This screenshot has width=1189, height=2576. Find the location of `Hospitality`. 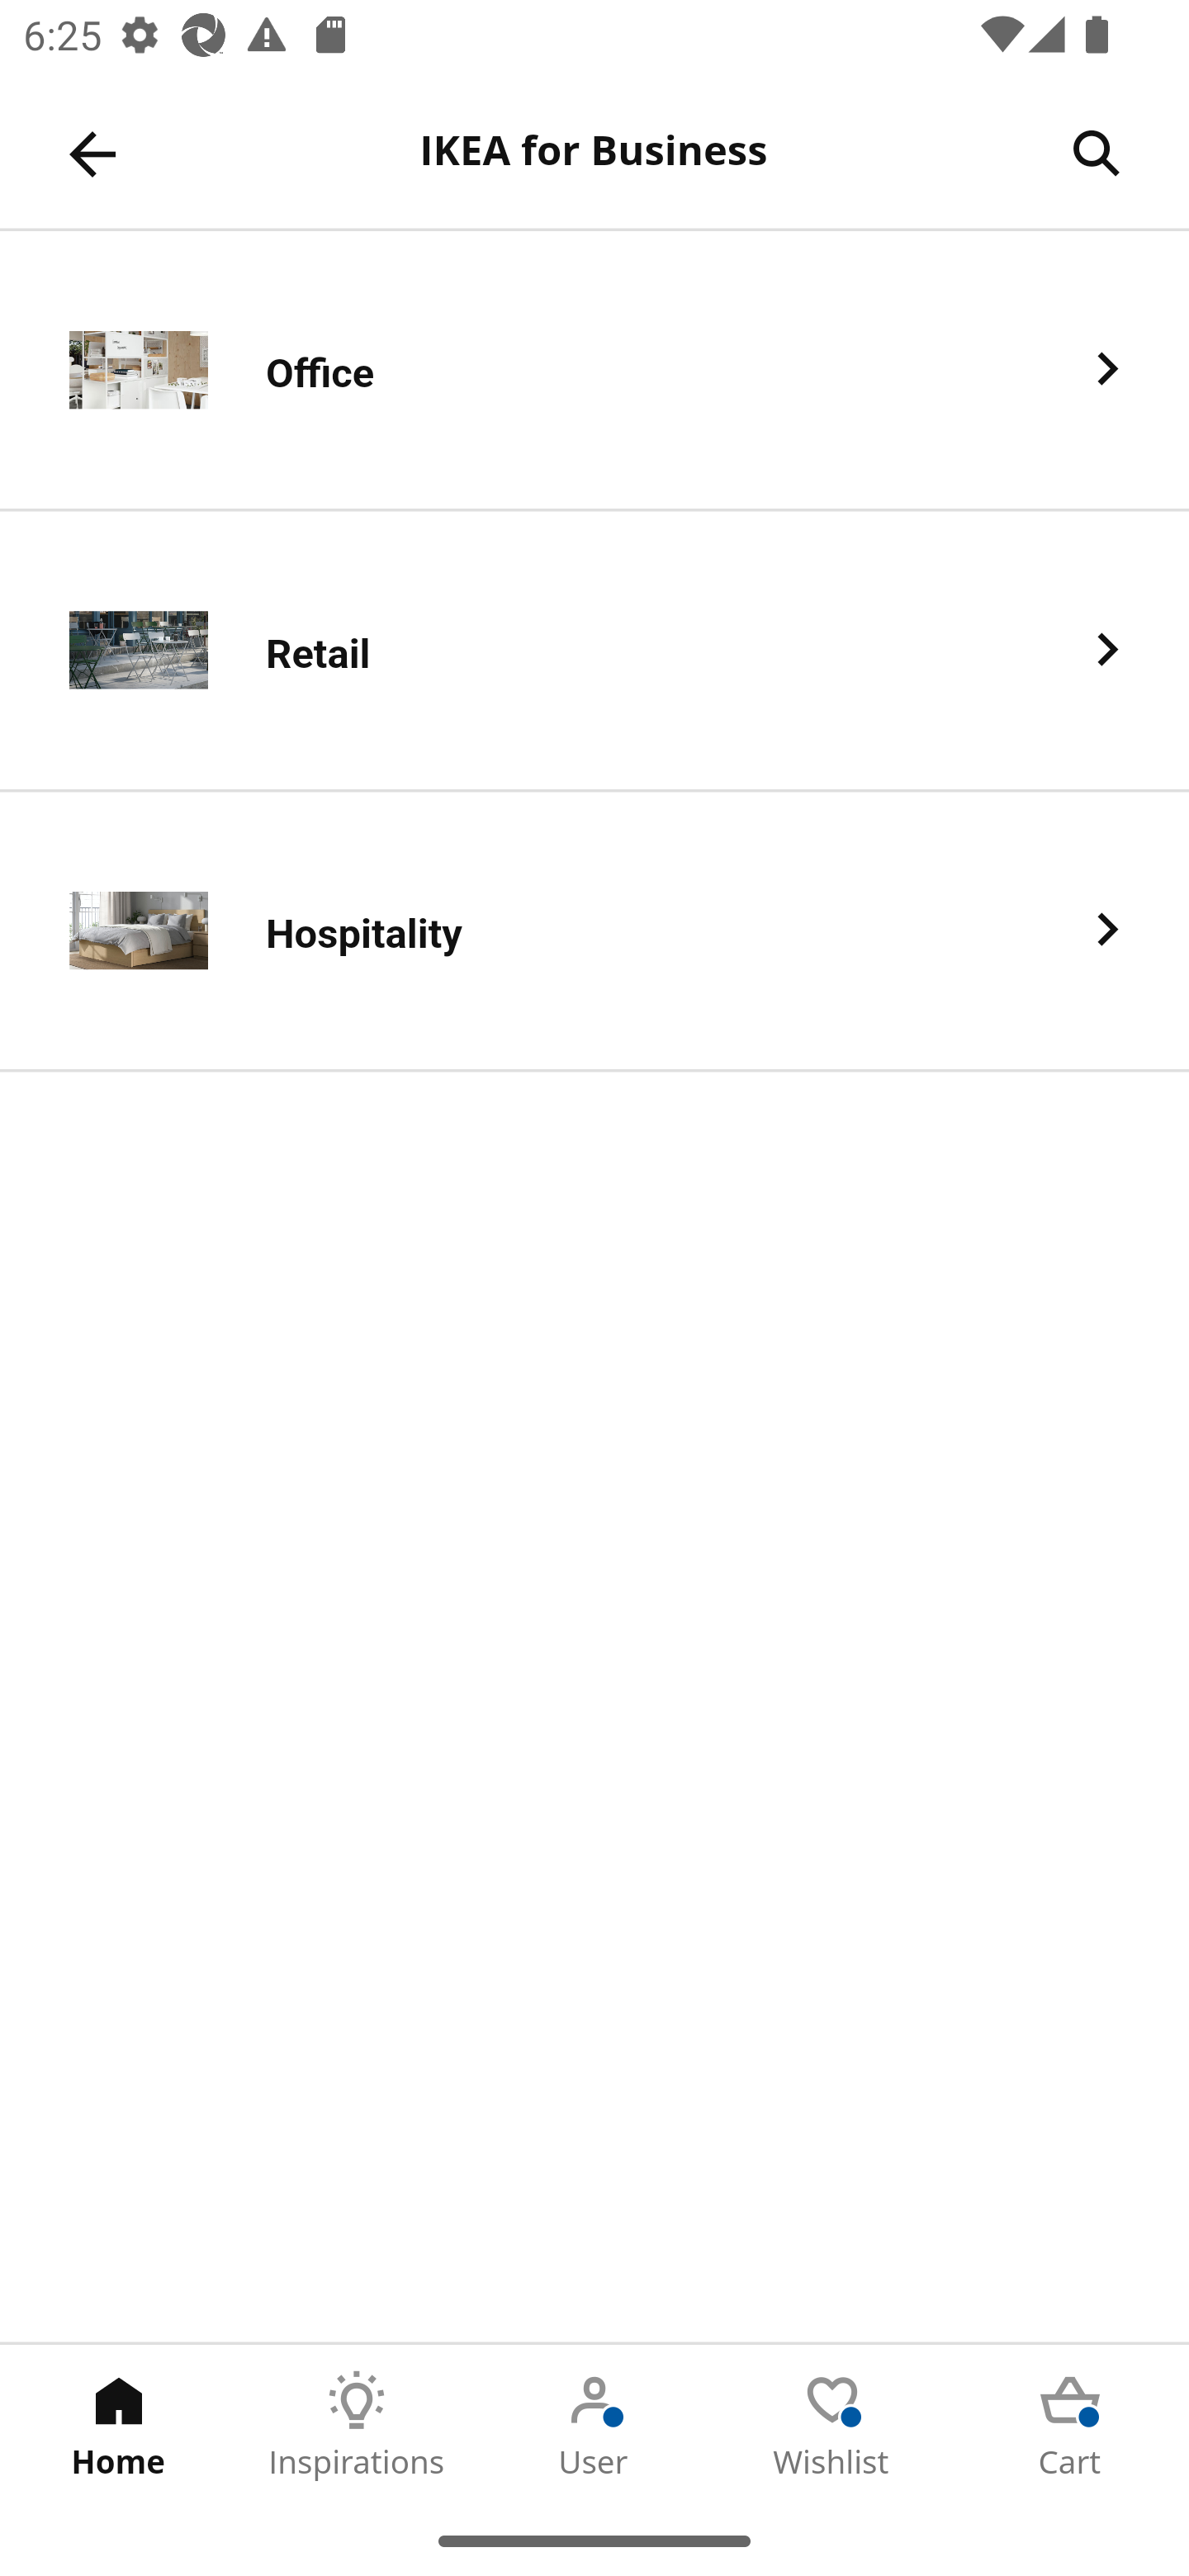

Hospitality is located at coordinates (594, 930).